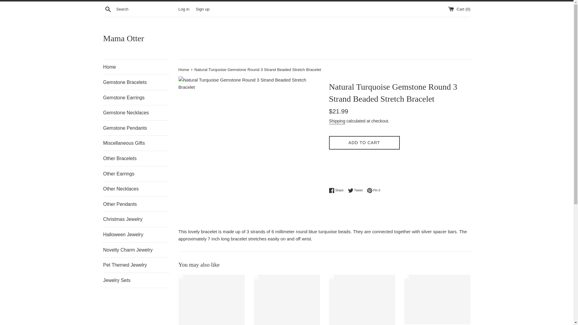  I want to click on Sign up, so click(202, 8).